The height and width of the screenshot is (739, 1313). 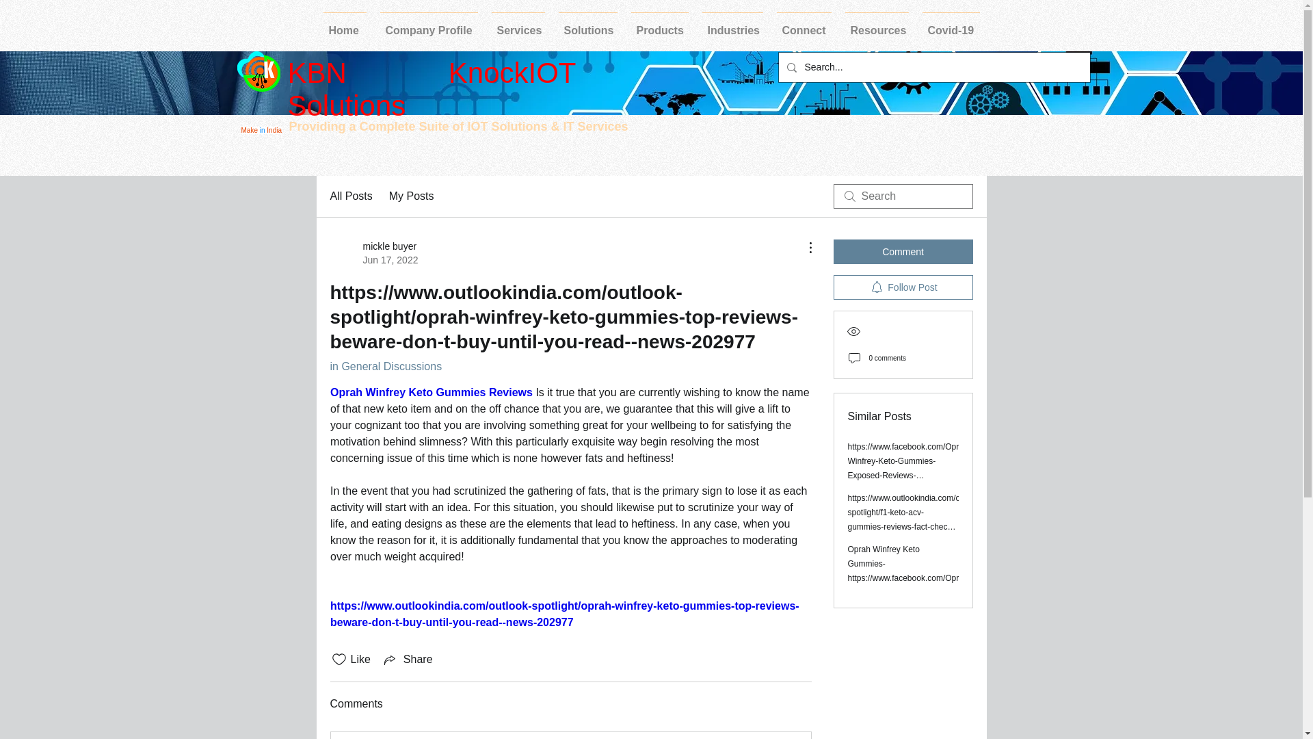 What do you see at coordinates (518, 24) in the screenshot?
I see `All Posts` at bounding box center [518, 24].